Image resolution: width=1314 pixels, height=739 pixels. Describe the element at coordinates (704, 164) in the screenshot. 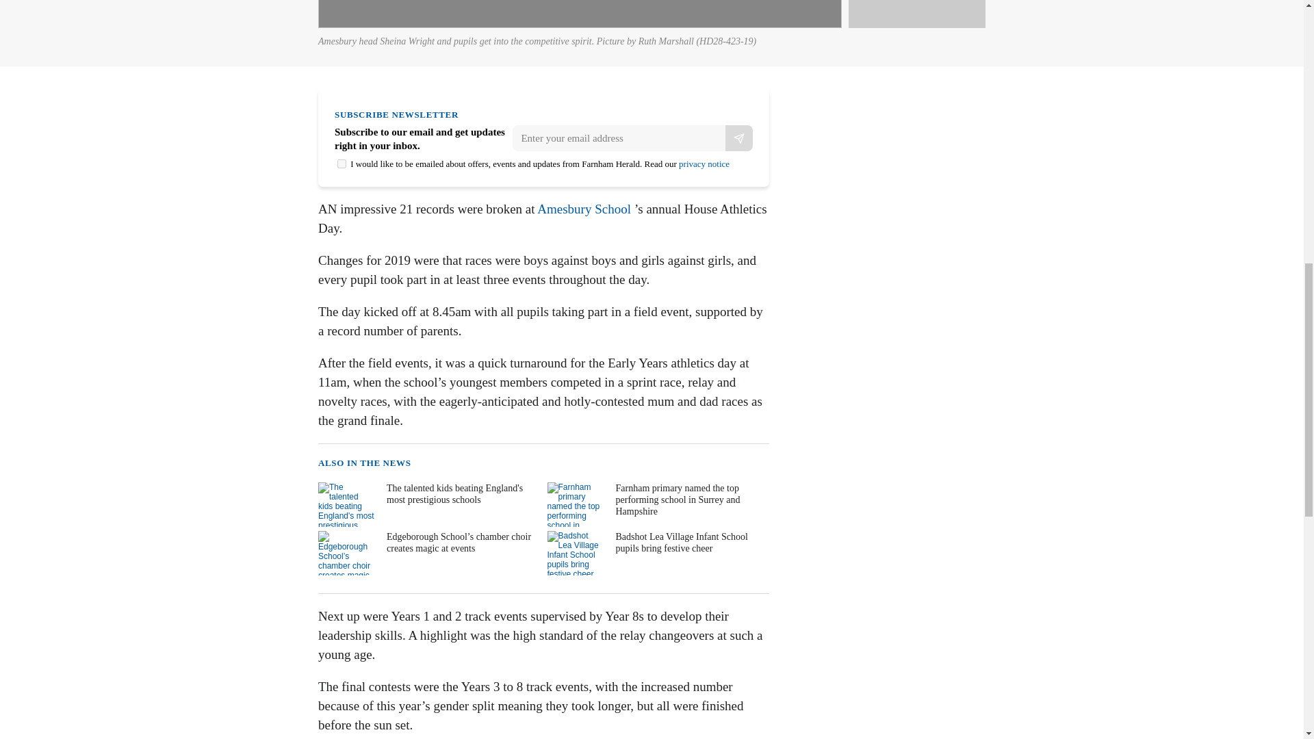

I see `privacy notice` at that location.